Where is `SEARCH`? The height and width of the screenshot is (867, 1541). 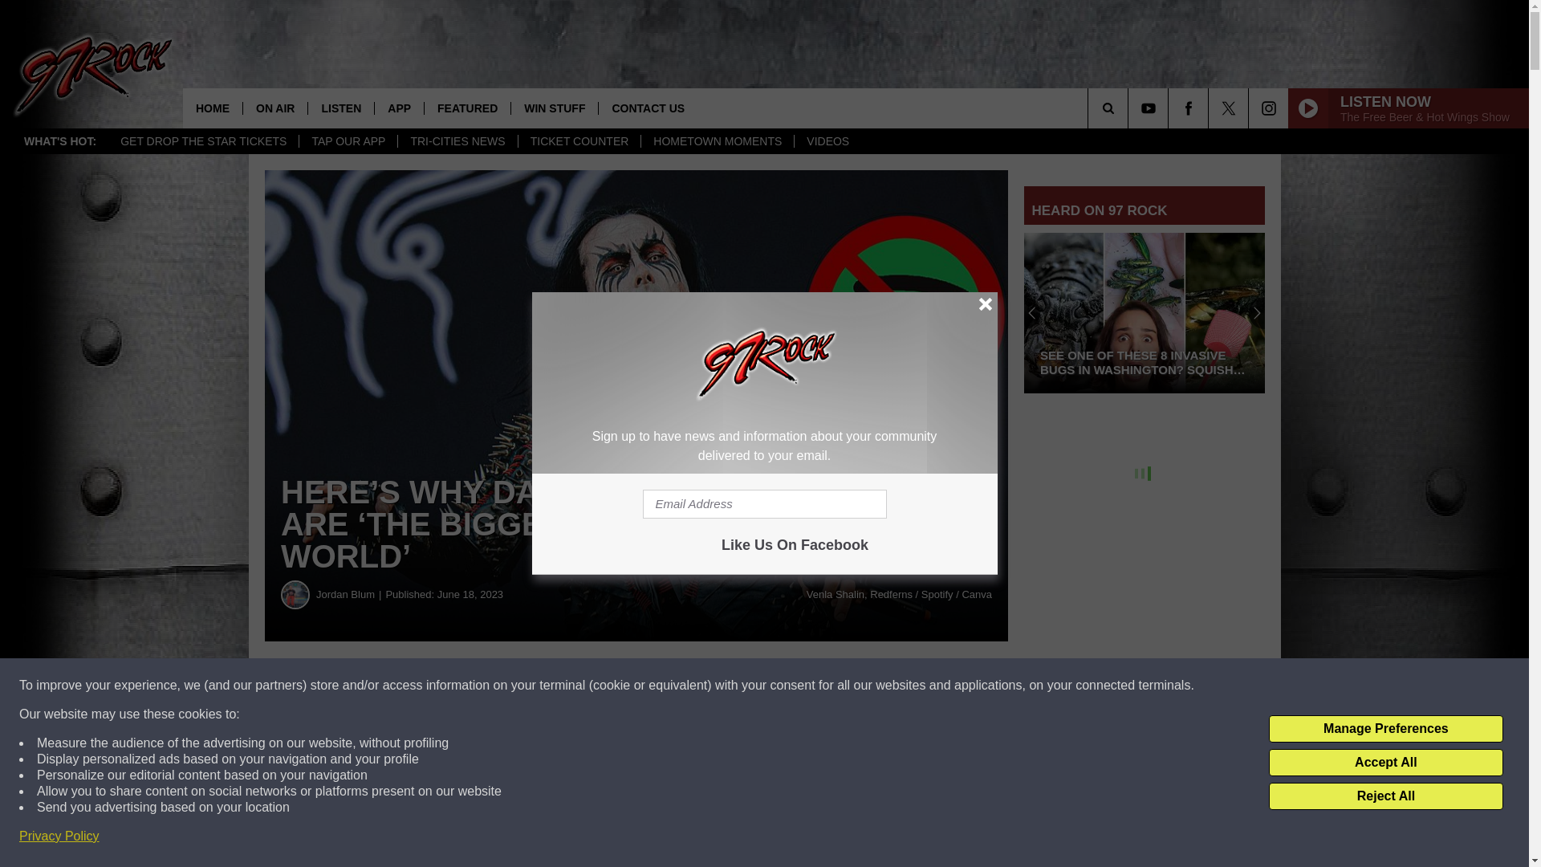 SEARCH is located at coordinates (1130, 108).